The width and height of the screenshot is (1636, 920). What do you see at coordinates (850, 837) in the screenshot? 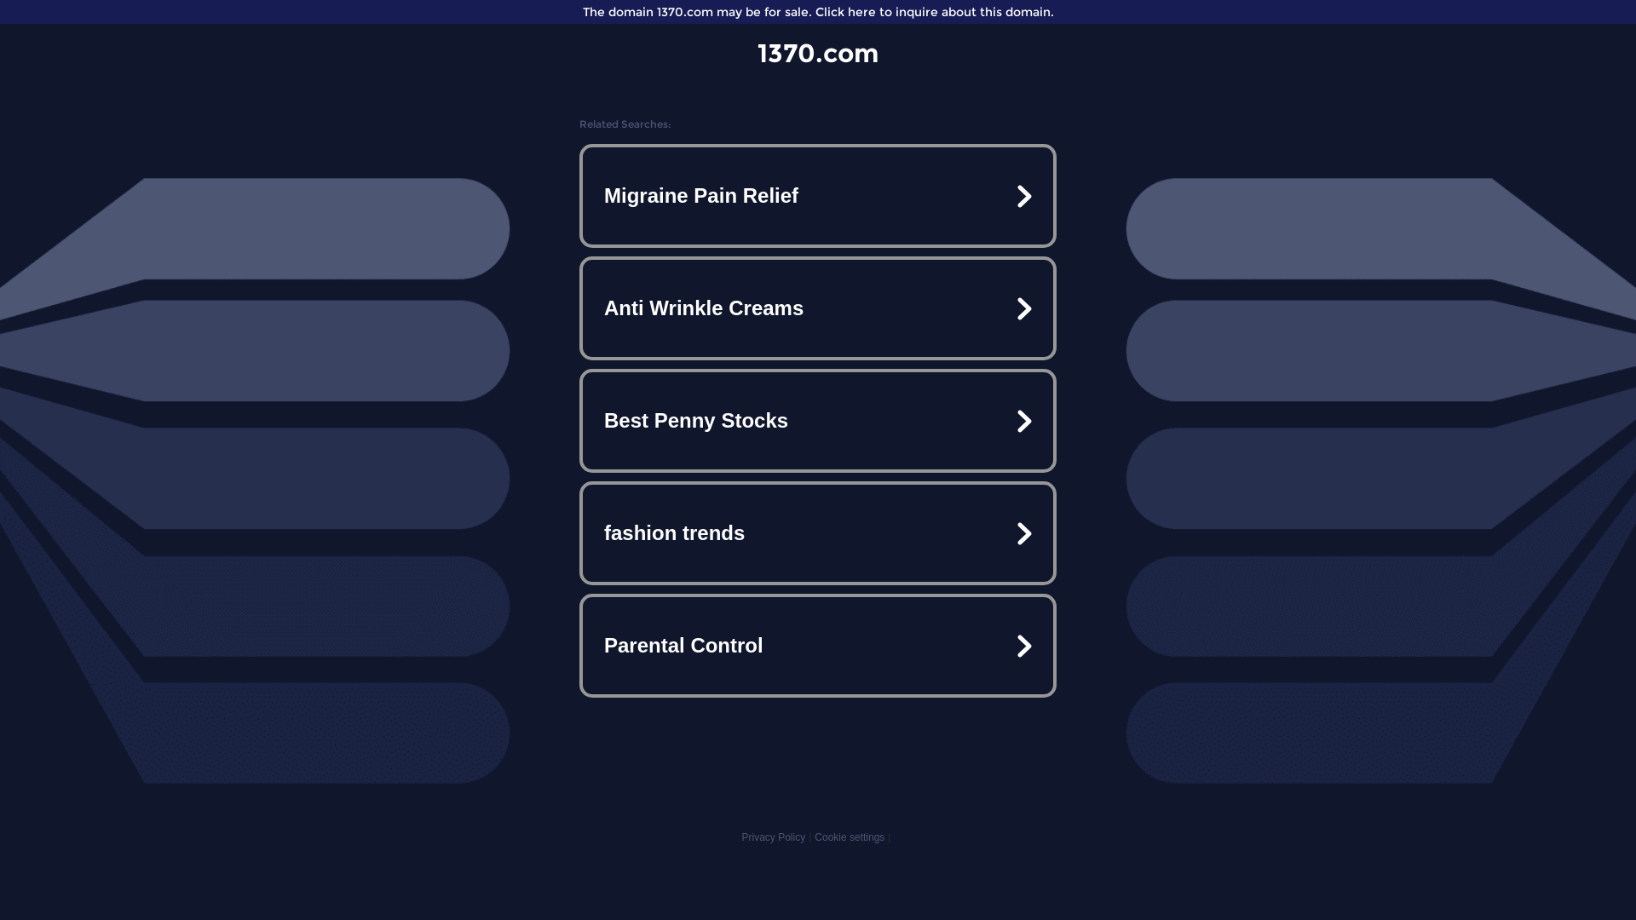
I see `Cookie settings` at bounding box center [850, 837].